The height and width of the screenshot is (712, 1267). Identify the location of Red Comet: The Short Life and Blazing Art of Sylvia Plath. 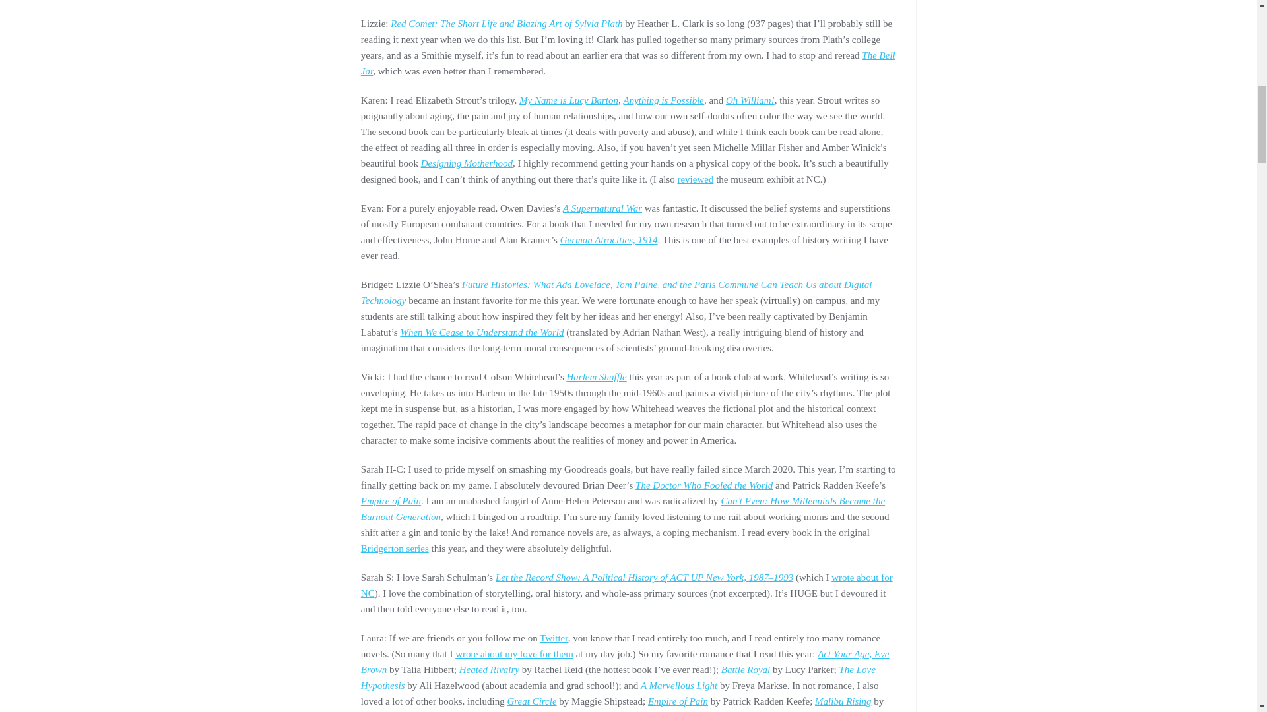
(505, 24).